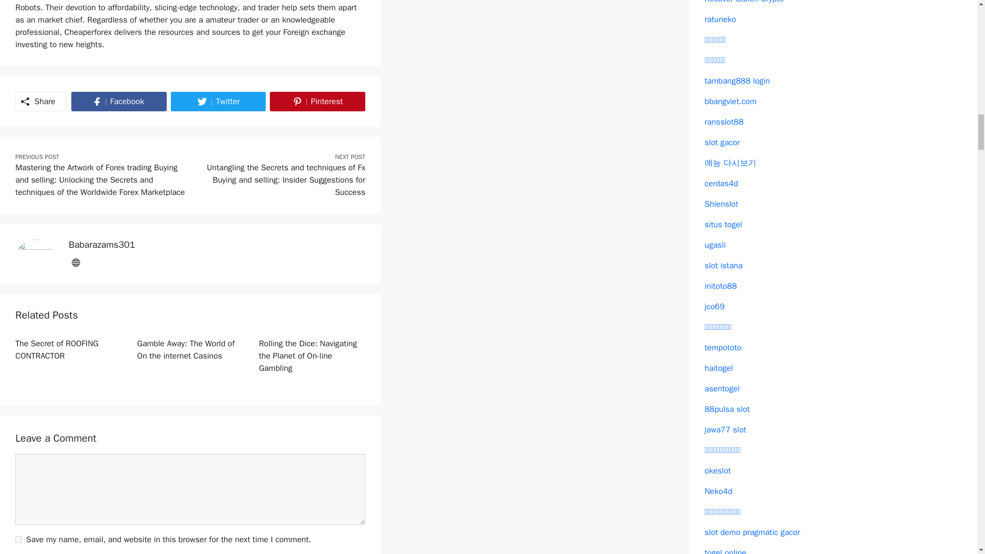  Describe the element at coordinates (280, 180) in the screenshot. I see `Next post` at that location.